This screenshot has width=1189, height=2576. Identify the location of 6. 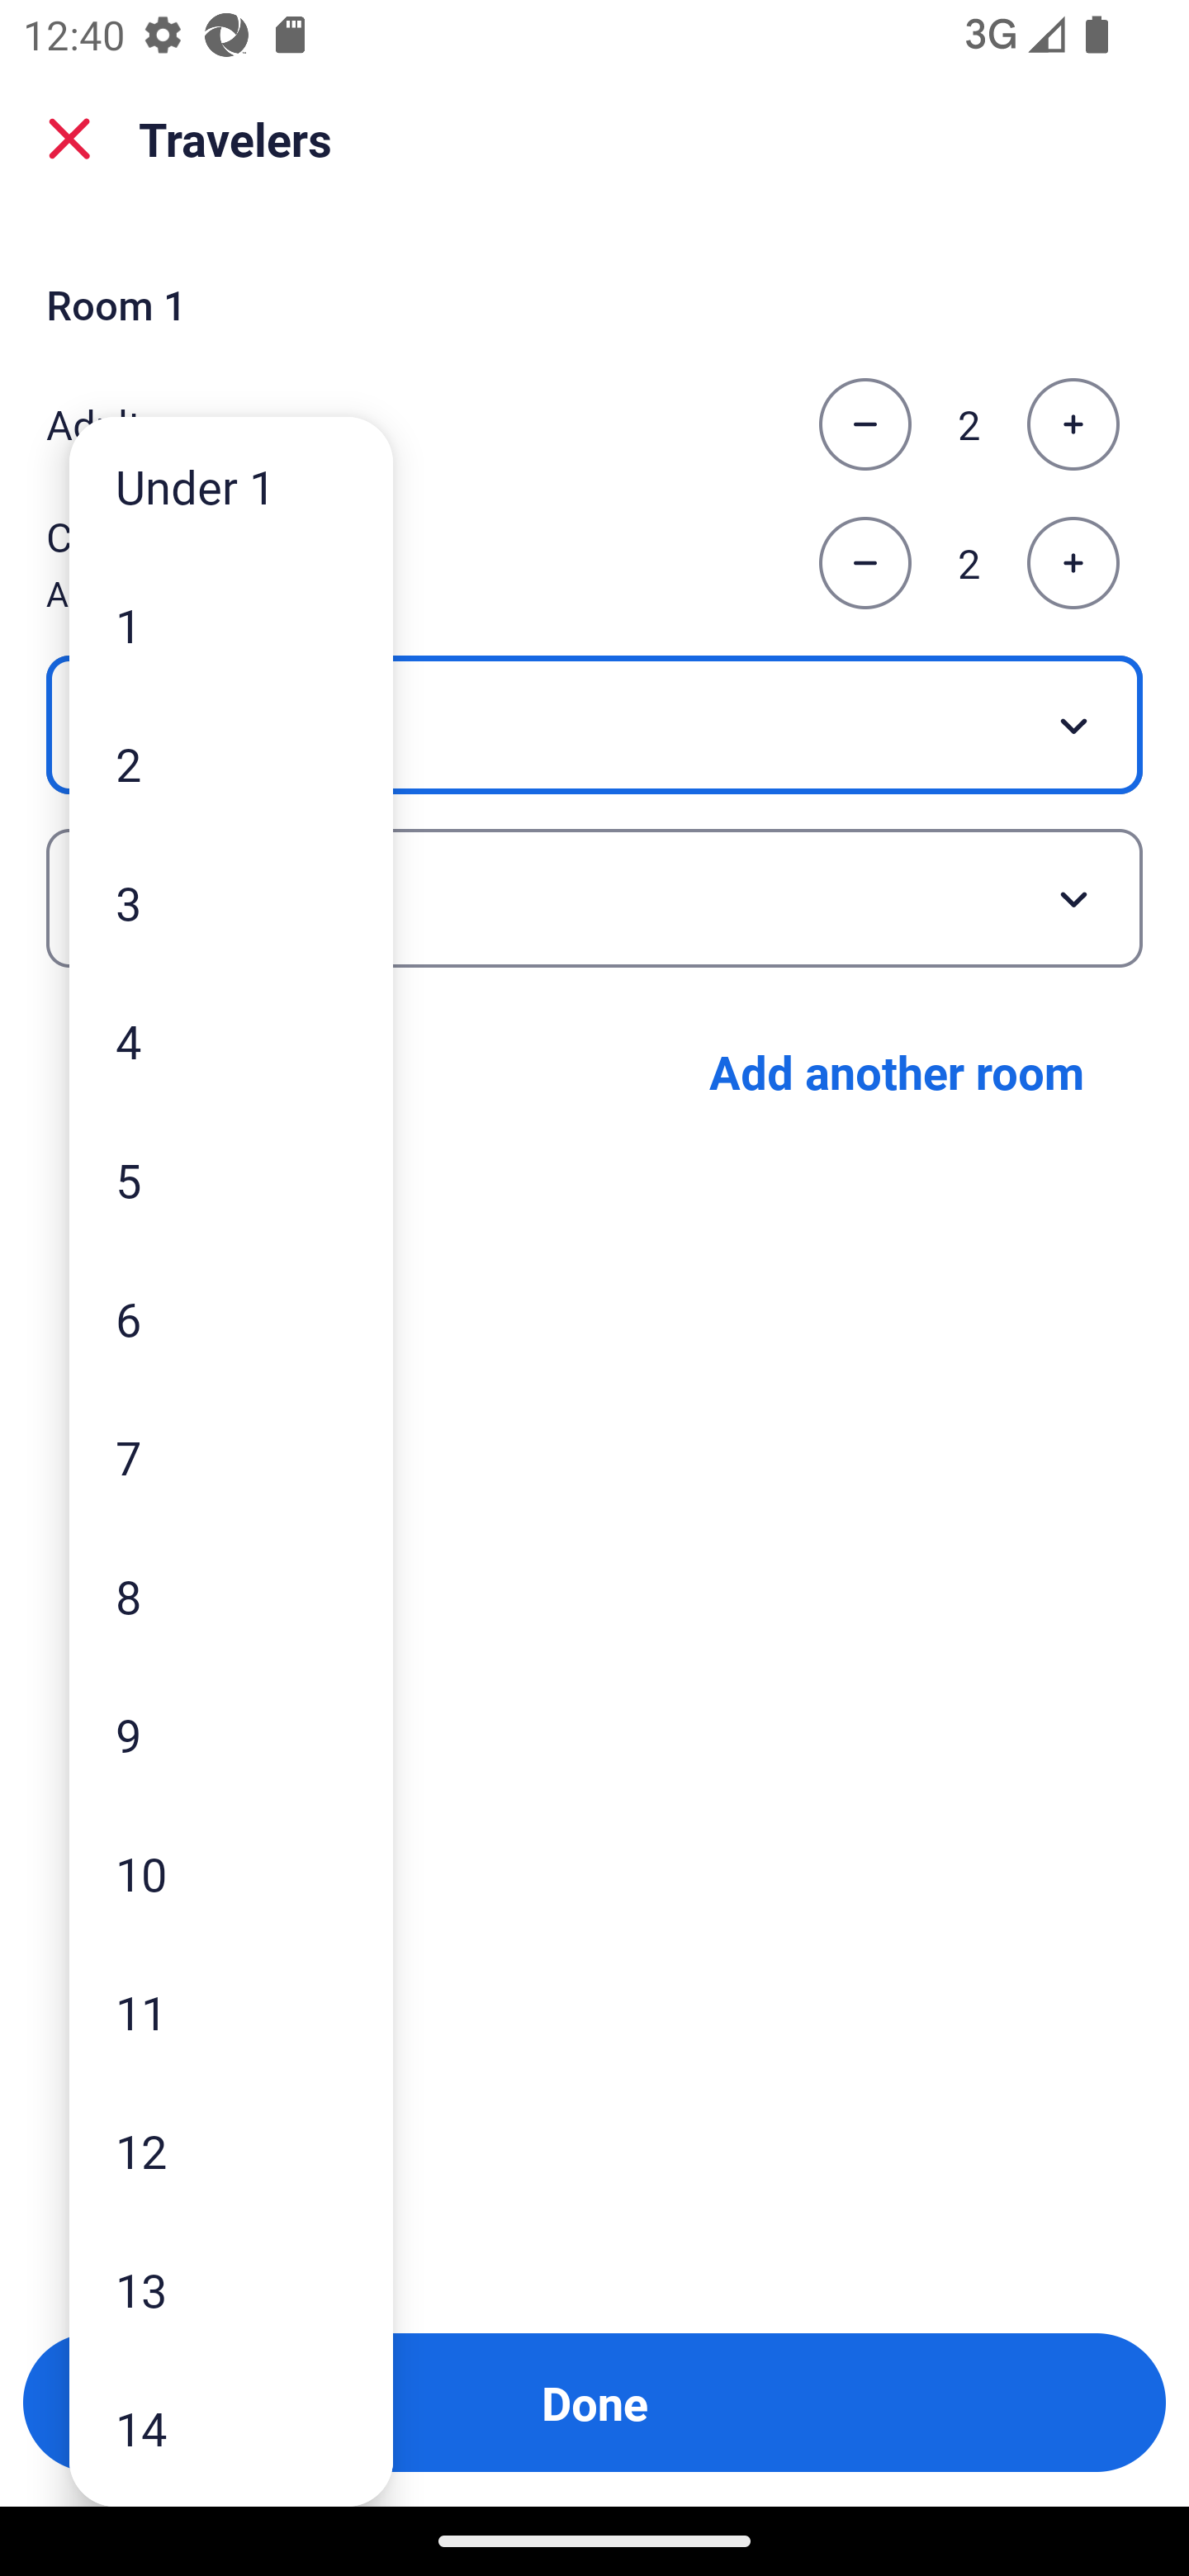
(231, 1319).